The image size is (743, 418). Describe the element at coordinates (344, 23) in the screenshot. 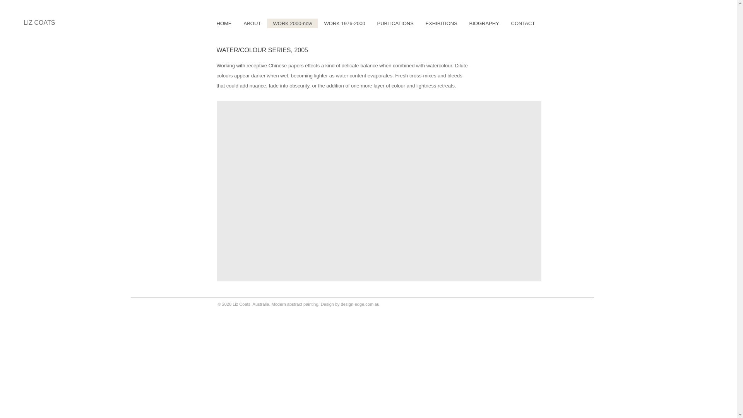

I see `WORK 1976-2000` at that location.